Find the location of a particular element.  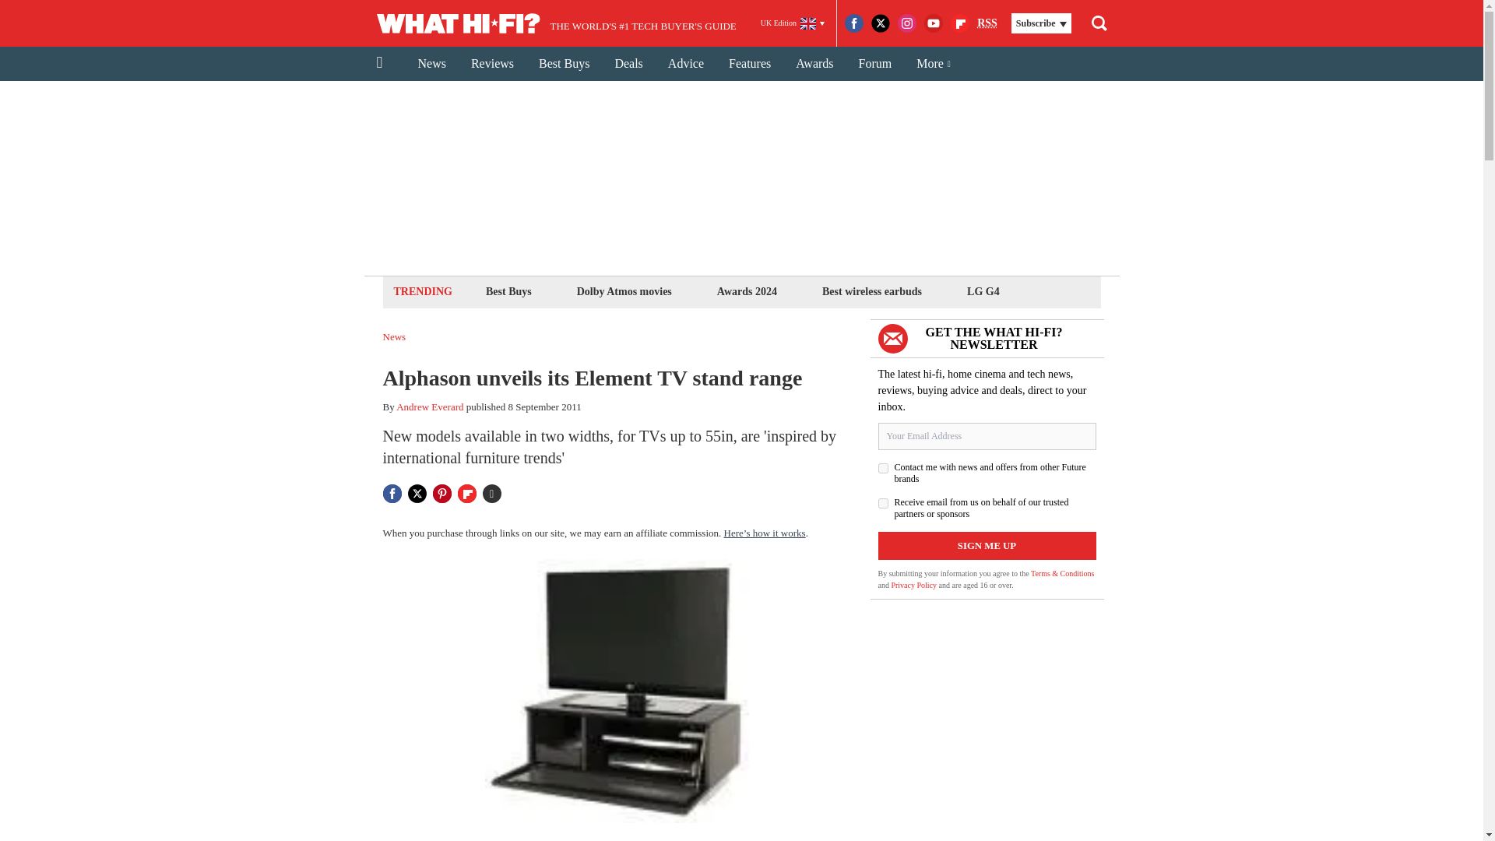

Best Buys is located at coordinates (508, 291).